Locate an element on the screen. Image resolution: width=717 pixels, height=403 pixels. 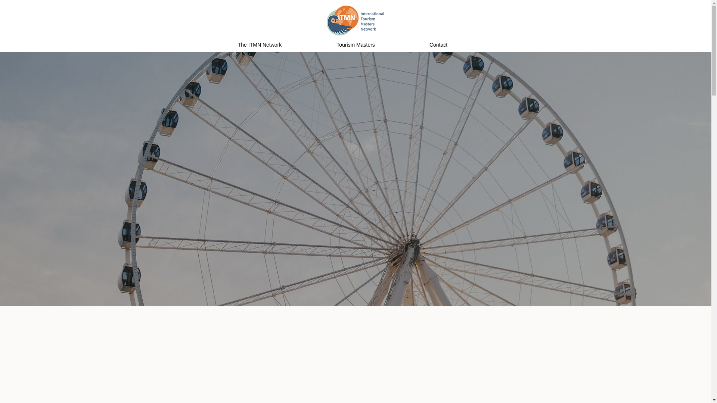
Contact is located at coordinates (438, 45).